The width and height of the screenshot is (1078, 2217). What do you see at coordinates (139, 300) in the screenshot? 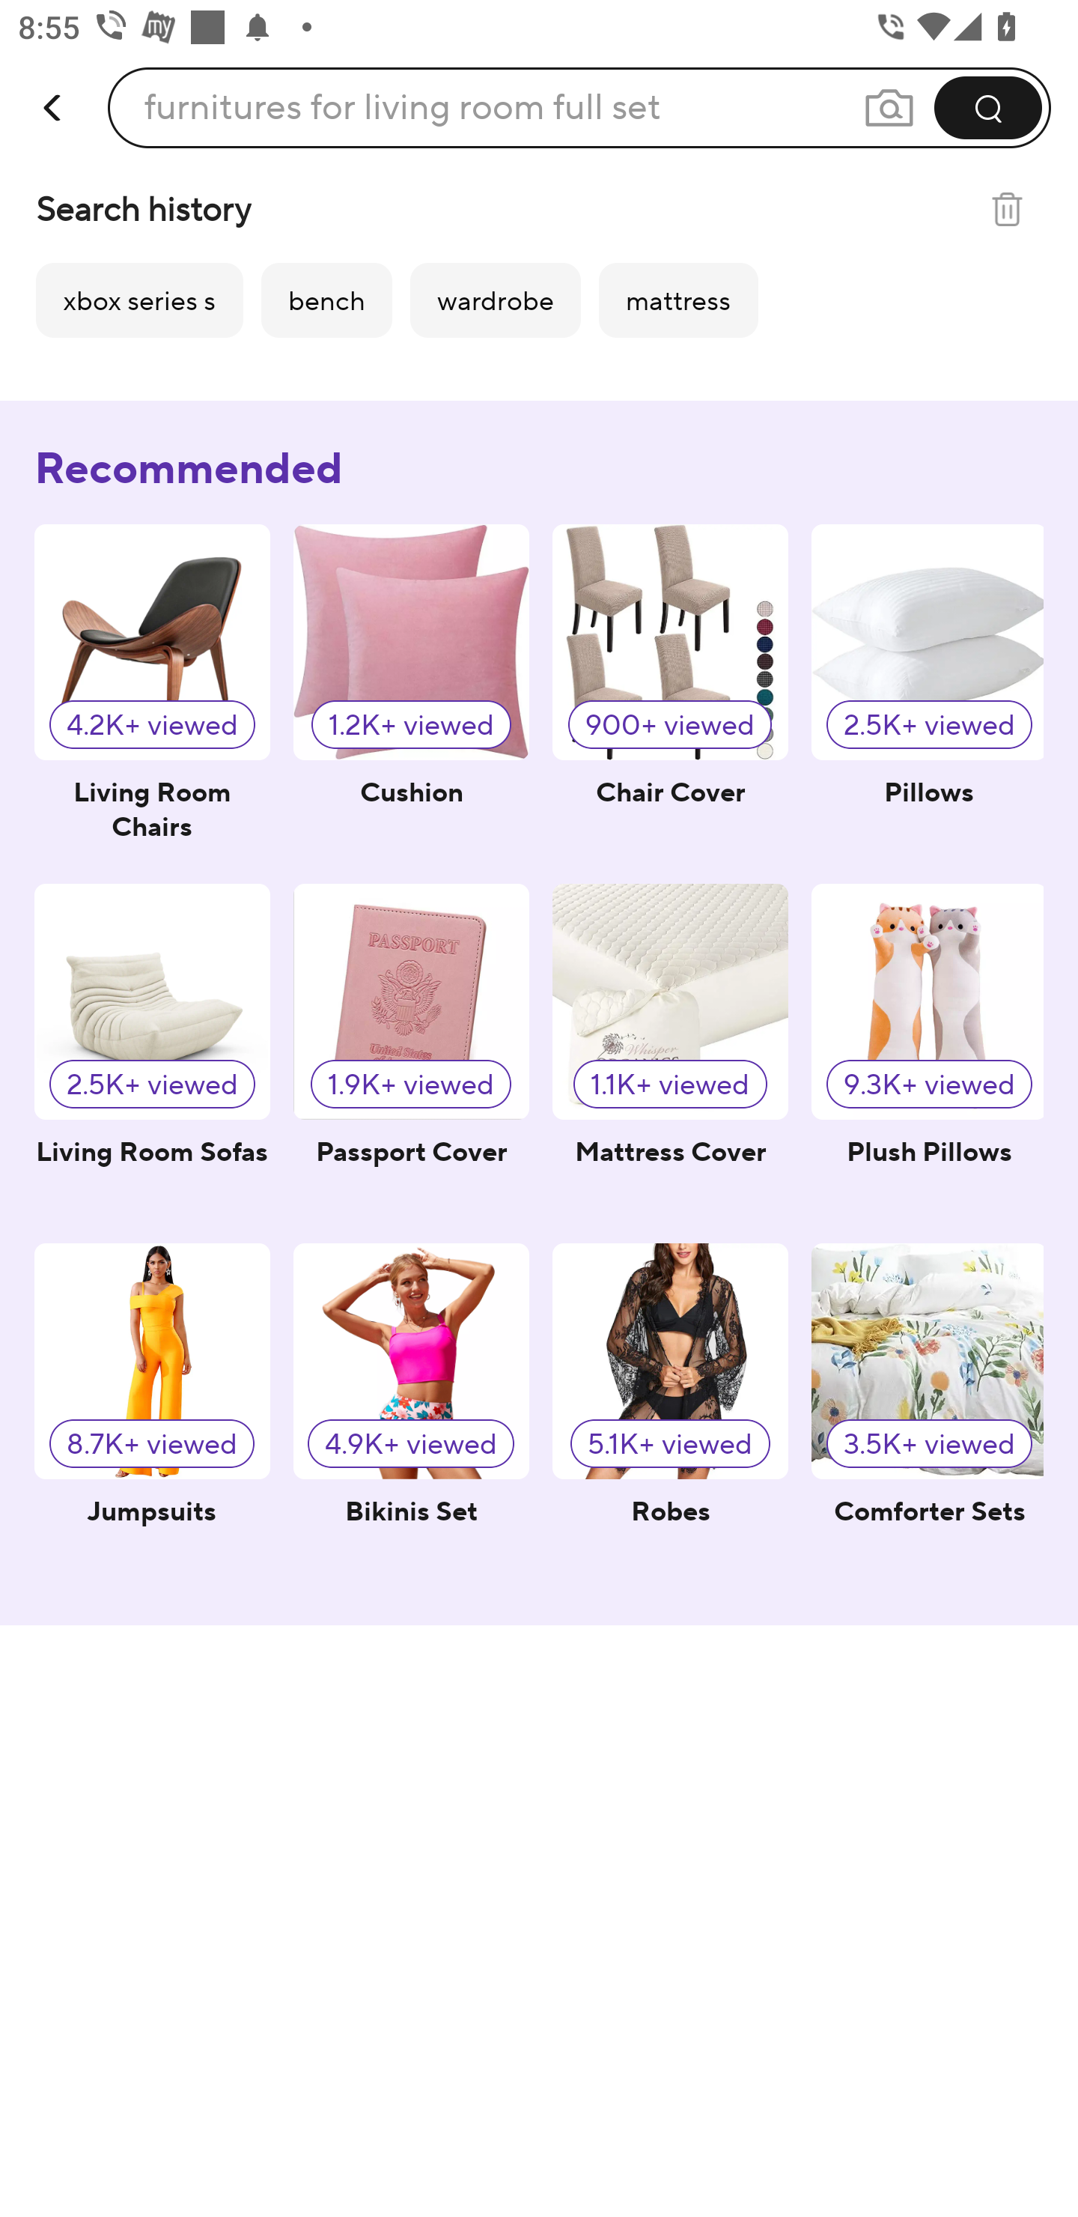
I see `xbox series s` at bounding box center [139, 300].